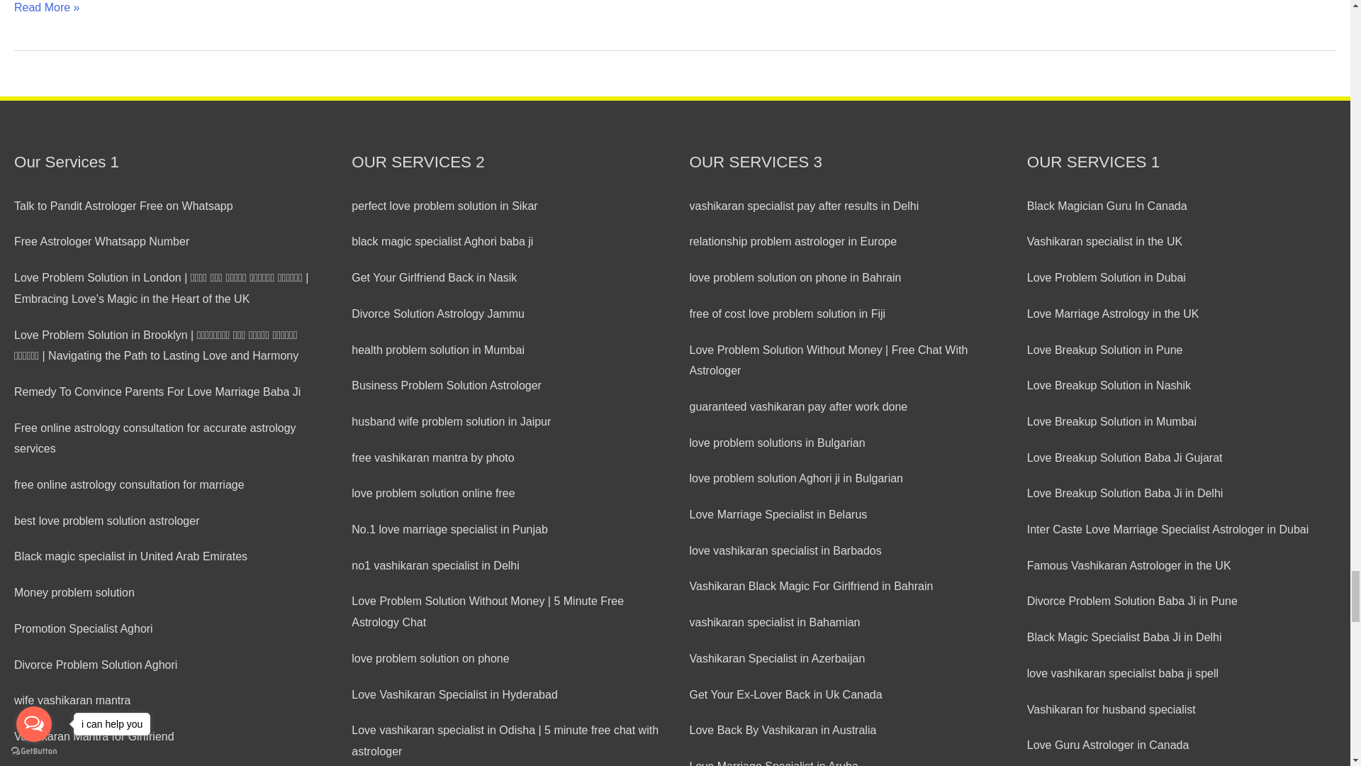 The image size is (1361, 766). What do you see at coordinates (169, 242) in the screenshot?
I see `Free Astrologer Whatsapp Number` at bounding box center [169, 242].